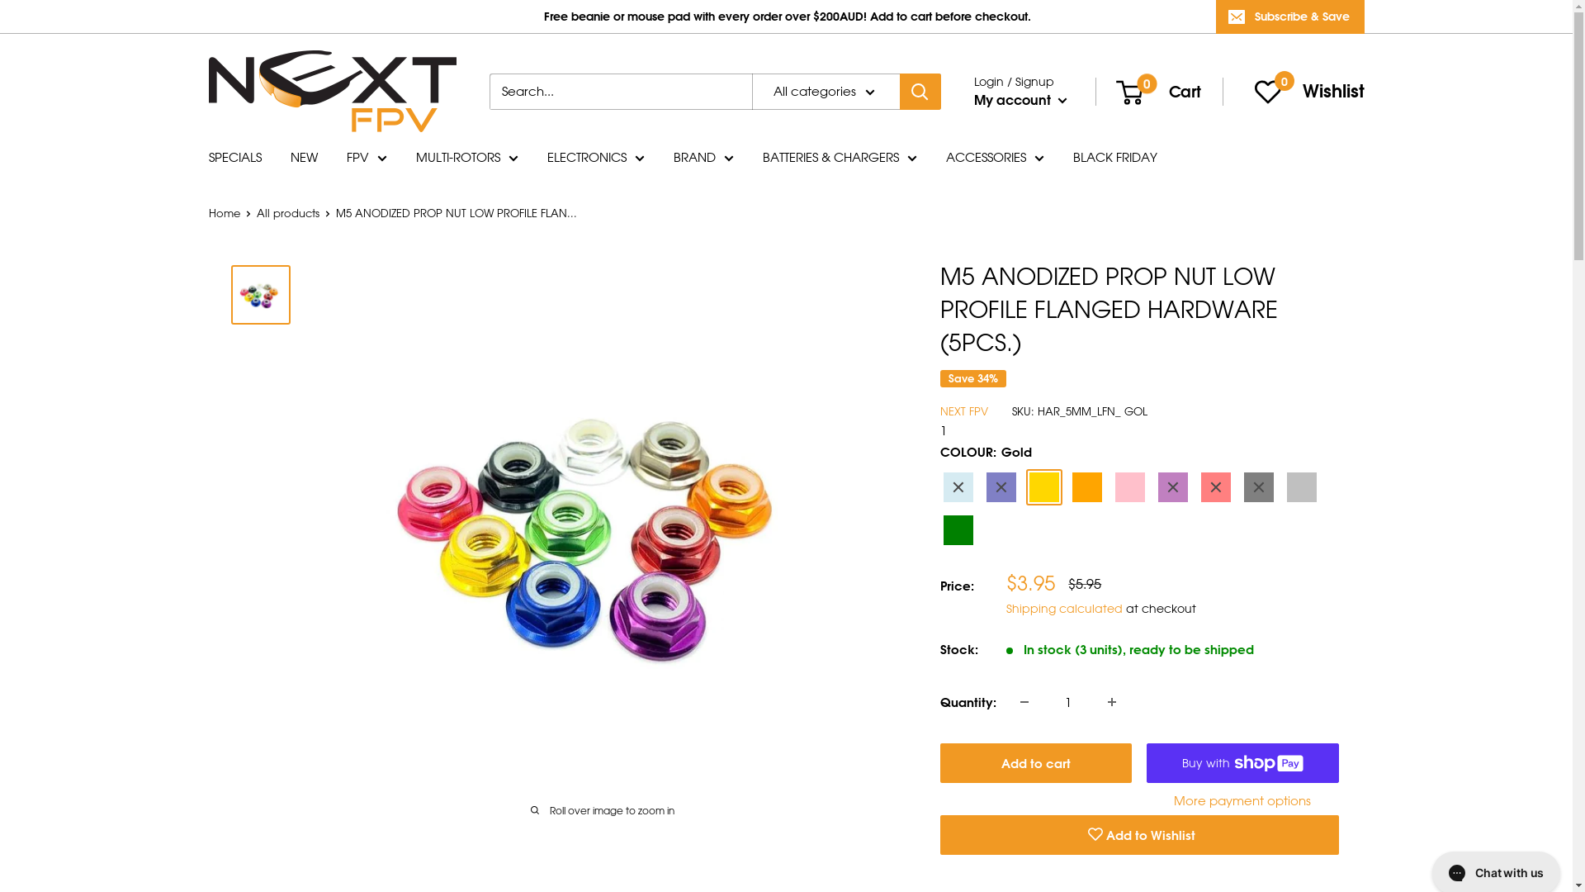  I want to click on Black, so click(1258, 487).